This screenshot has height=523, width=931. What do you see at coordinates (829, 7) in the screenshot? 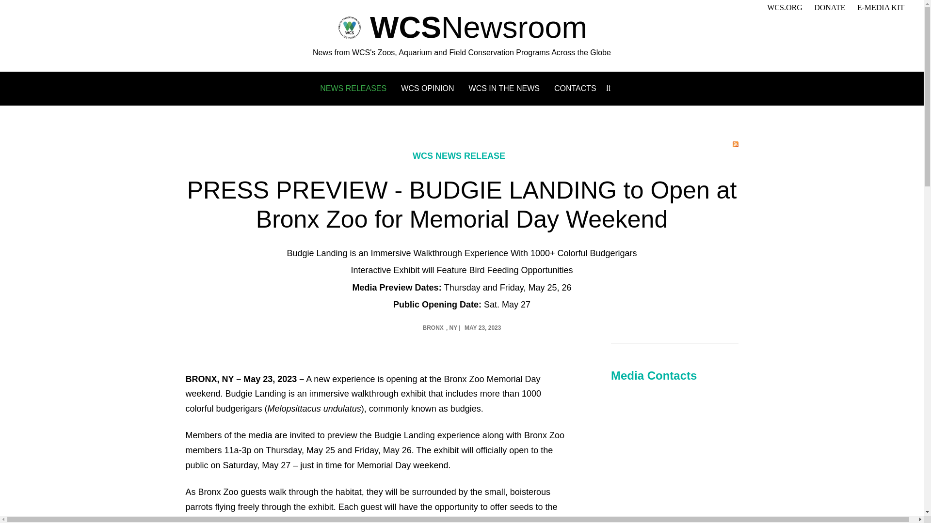
I see `DONATE` at bounding box center [829, 7].